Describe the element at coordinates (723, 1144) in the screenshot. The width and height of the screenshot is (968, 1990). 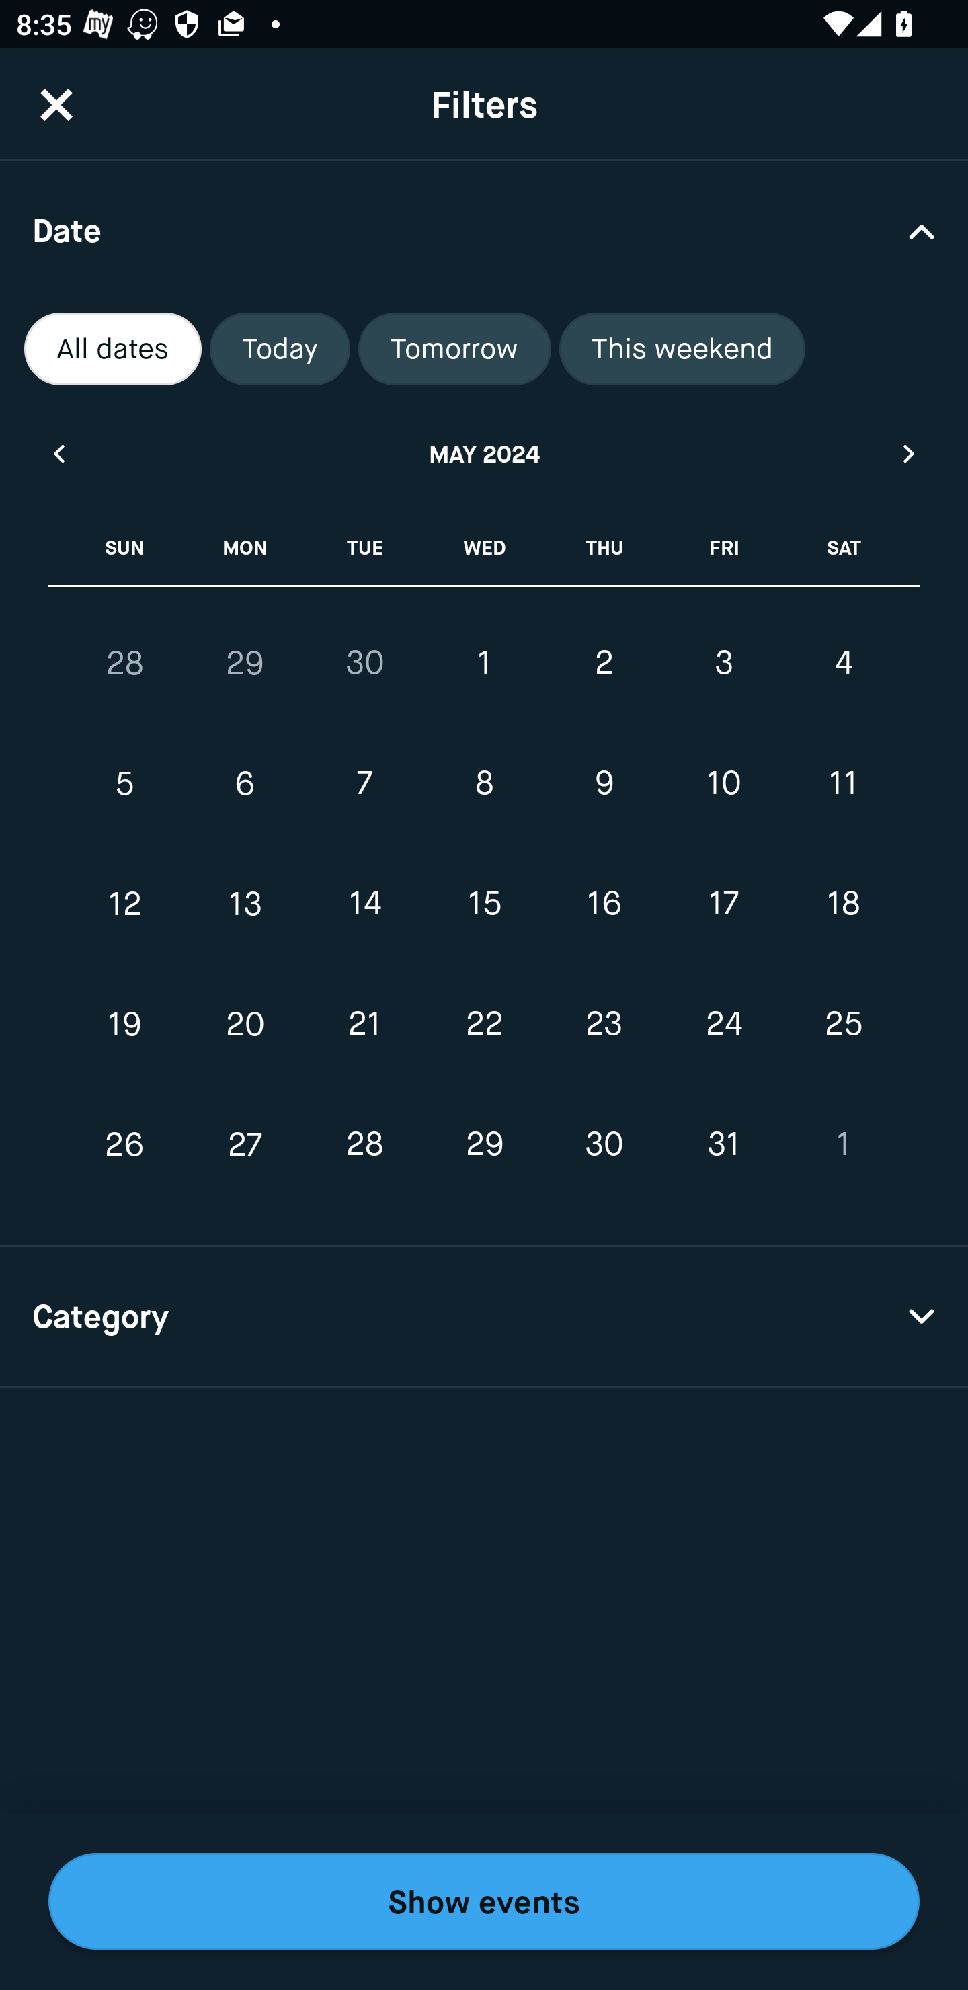
I see `31` at that location.